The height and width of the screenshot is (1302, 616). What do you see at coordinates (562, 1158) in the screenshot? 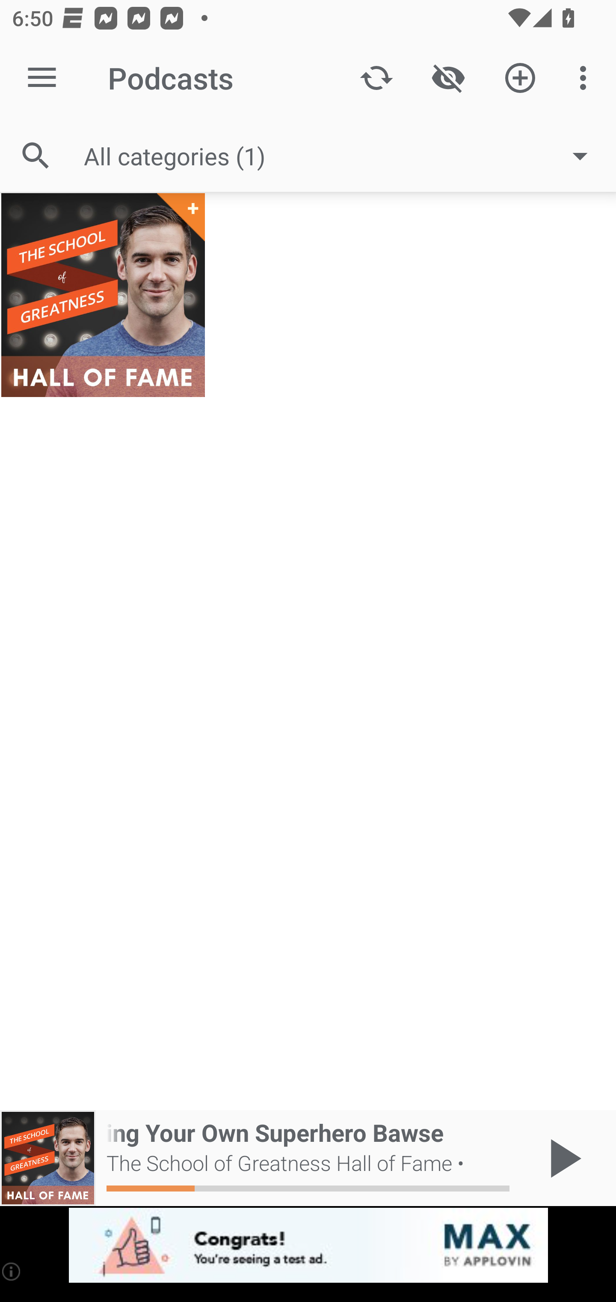
I see `Play / Pause` at bounding box center [562, 1158].